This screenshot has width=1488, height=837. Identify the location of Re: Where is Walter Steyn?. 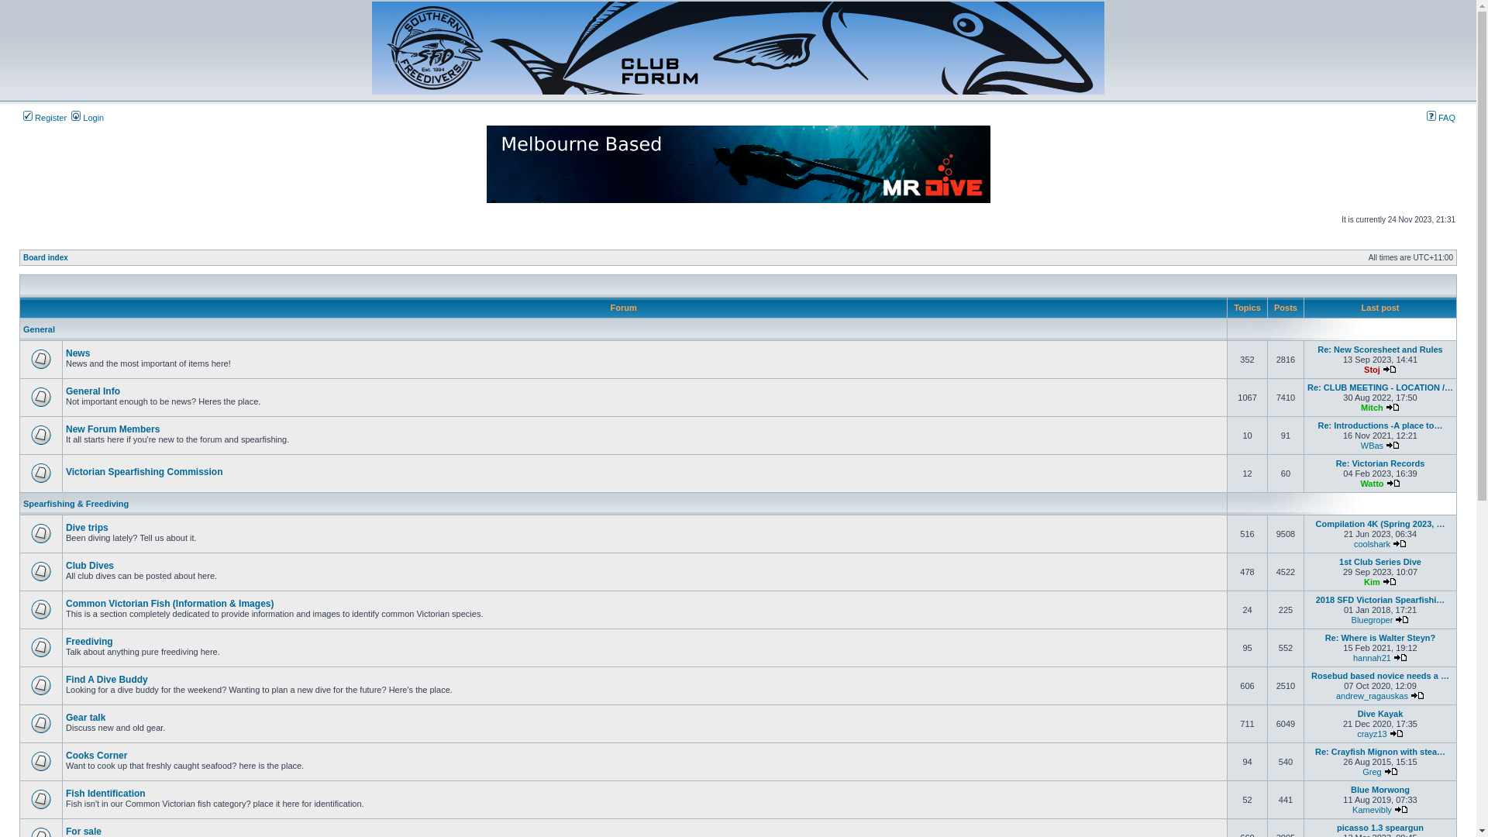
(1381, 638).